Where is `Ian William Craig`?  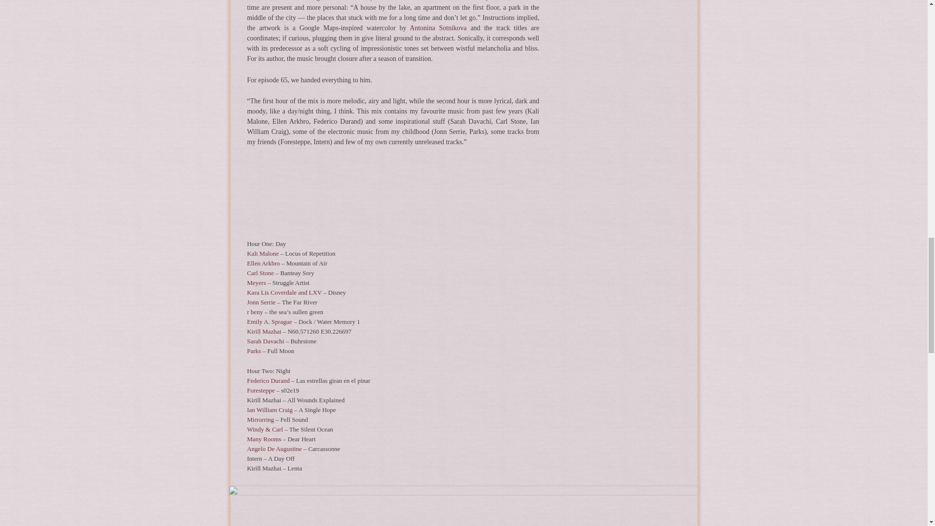
Ian William Craig is located at coordinates (269, 409).